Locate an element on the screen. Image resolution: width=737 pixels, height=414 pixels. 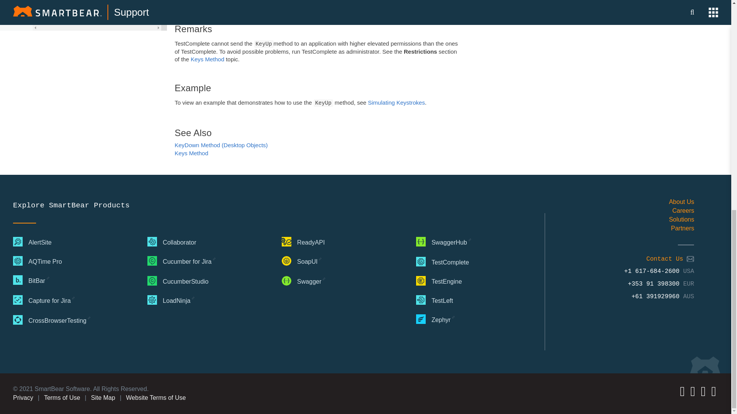
Keys Method is located at coordinates (208, 59).